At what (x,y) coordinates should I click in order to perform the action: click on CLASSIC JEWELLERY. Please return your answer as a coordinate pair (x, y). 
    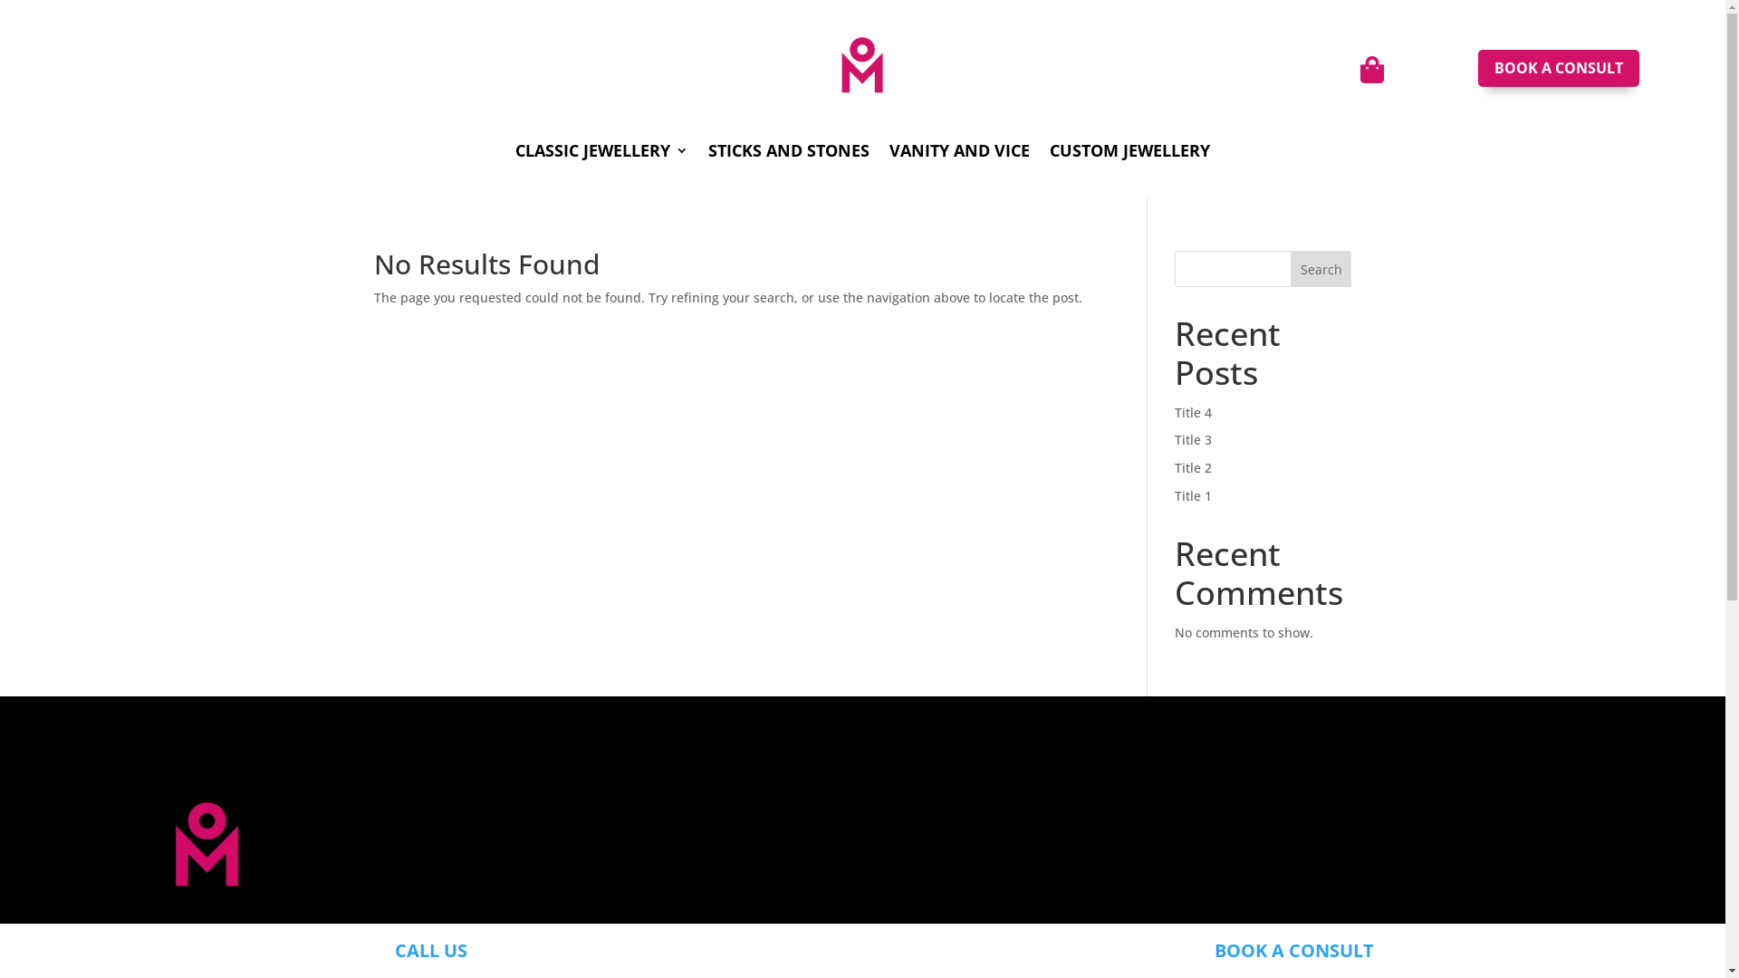
    Looking at the image, I should click on (601, 154).